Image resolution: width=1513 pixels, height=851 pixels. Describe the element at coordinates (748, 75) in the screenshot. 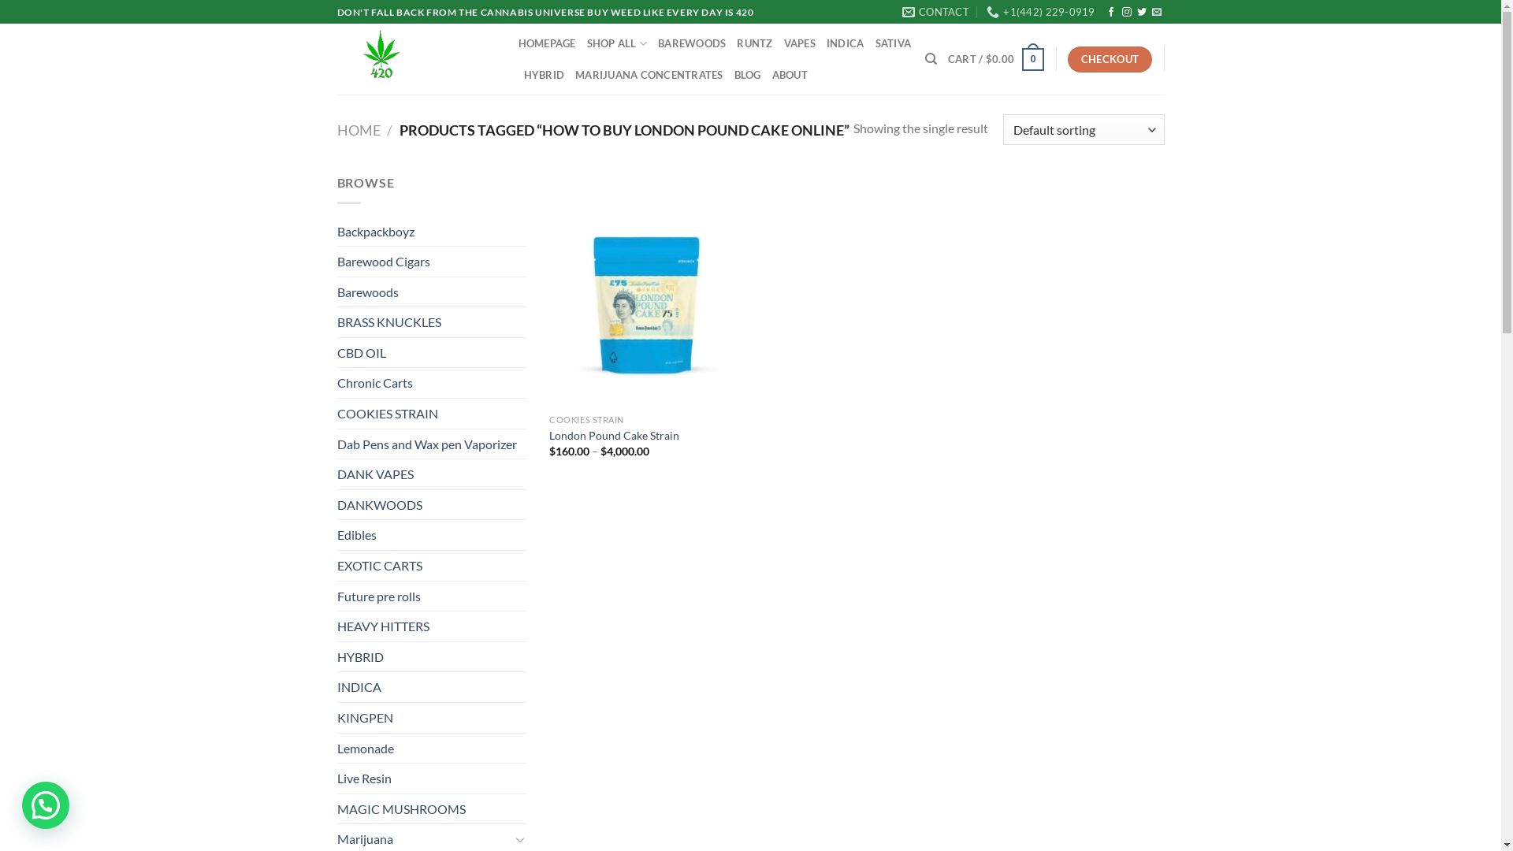

I see `BLOG` at that location.